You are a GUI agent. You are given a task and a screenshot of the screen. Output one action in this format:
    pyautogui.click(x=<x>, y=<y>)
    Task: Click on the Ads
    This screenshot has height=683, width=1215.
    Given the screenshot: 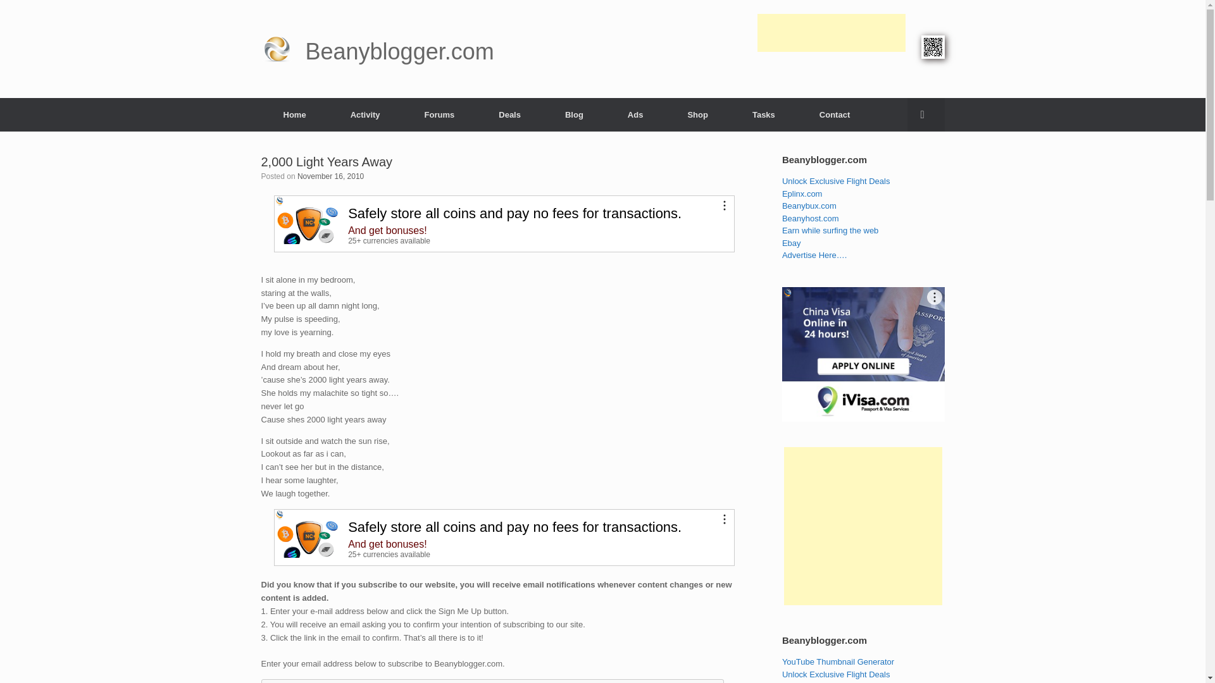 What is the action you would take?
    pyautogui.click(x=635, y=114)
    